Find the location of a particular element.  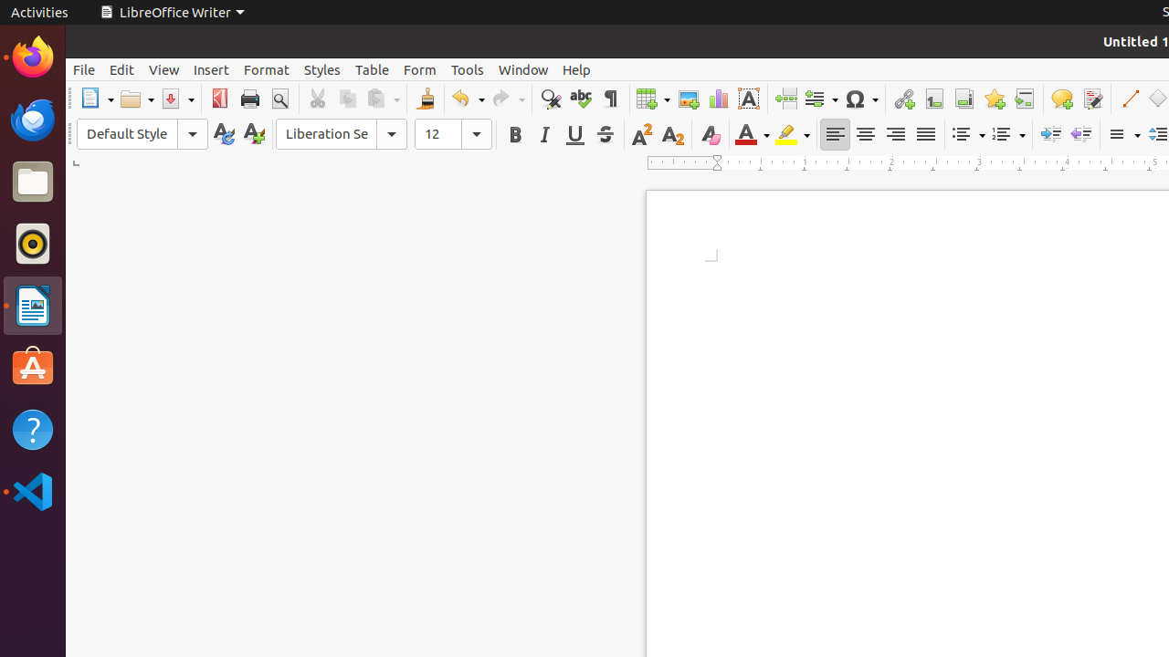

Font Color is located at coordinates (753, 135).